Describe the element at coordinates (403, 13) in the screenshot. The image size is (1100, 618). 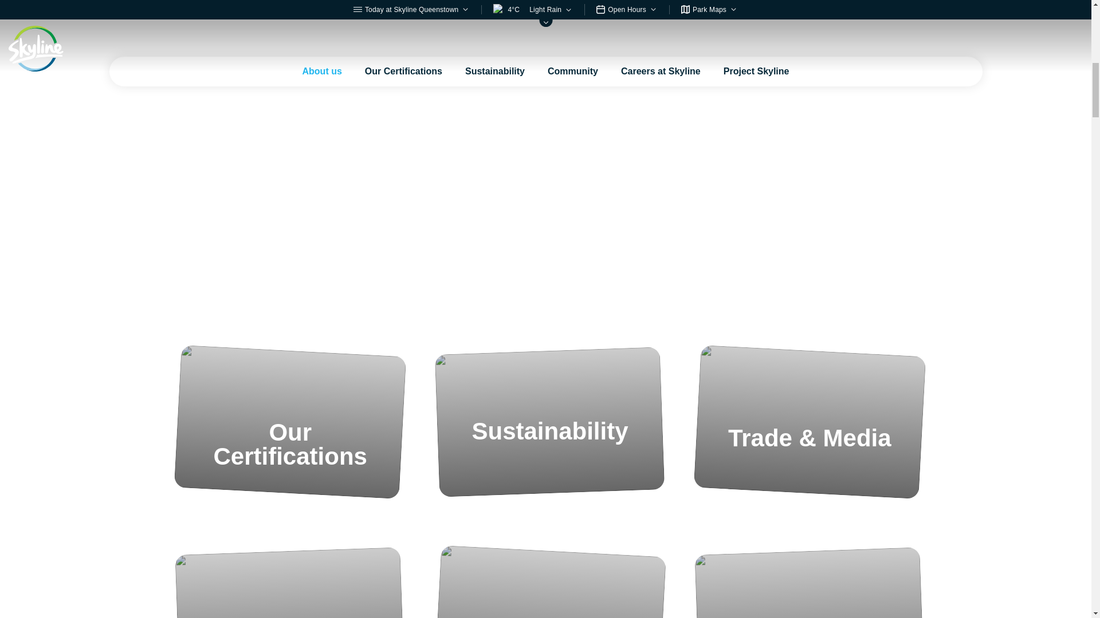
I see `Our Certifications` at that location.